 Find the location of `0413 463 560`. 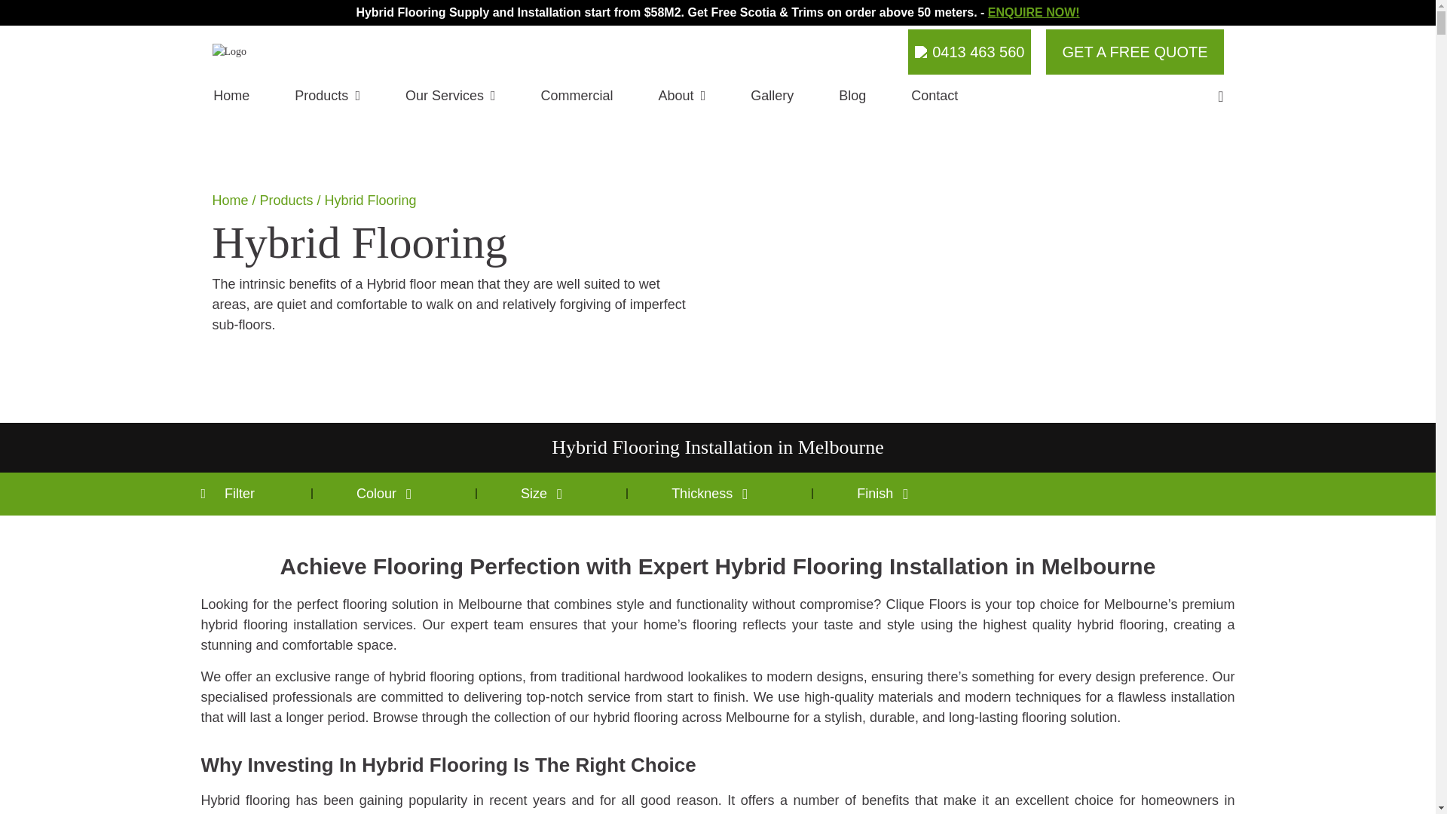

0413 463 560 is located at coordinates (969, 51).